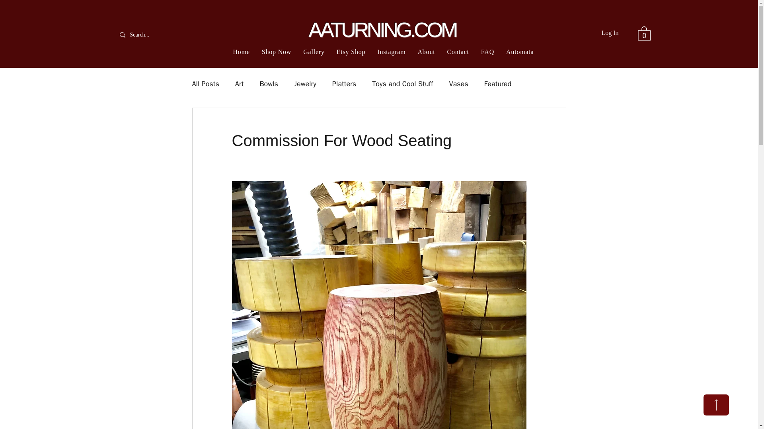 The width and height of the screenshot is (764, 429). Describe the element at coordinates (498, 83) in the screenshot. I see `Featured` at that location.